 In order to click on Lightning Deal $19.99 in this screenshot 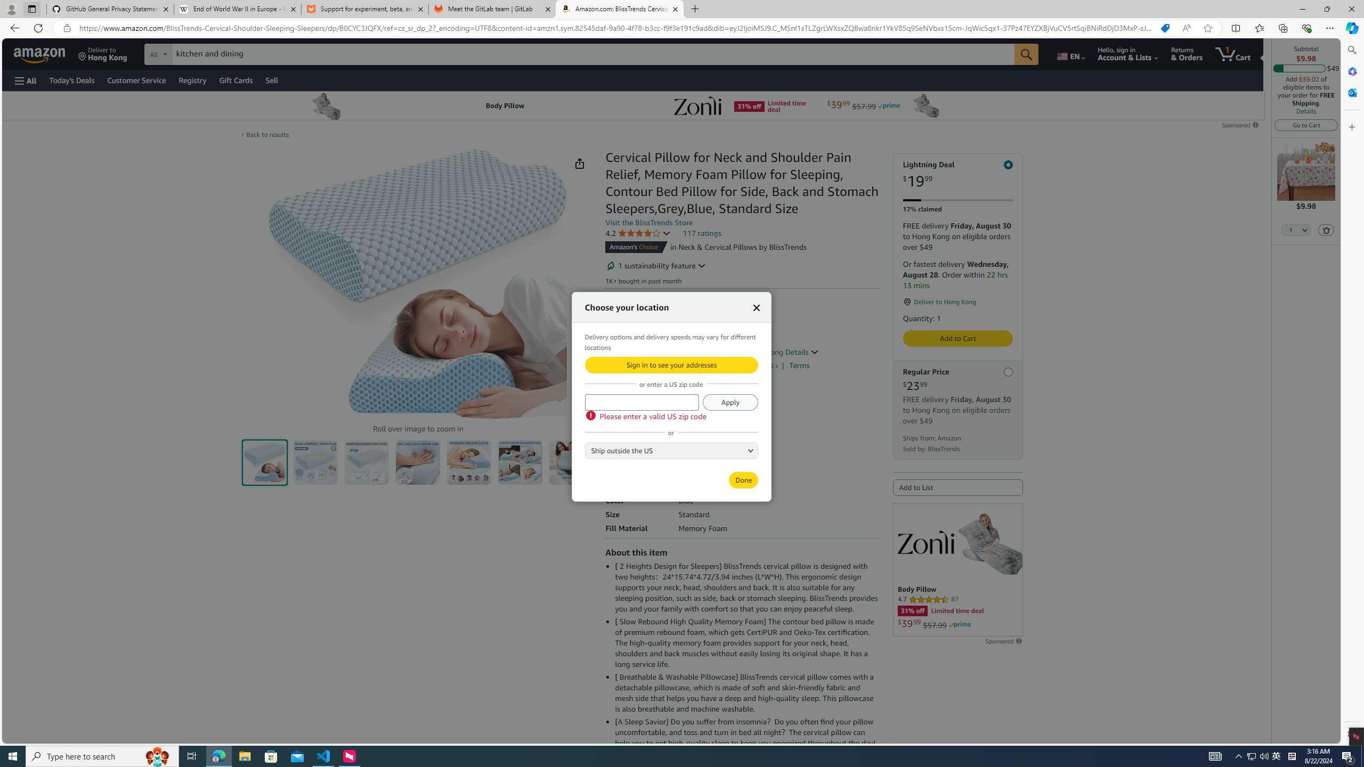, I will do `click(958, 175)`.